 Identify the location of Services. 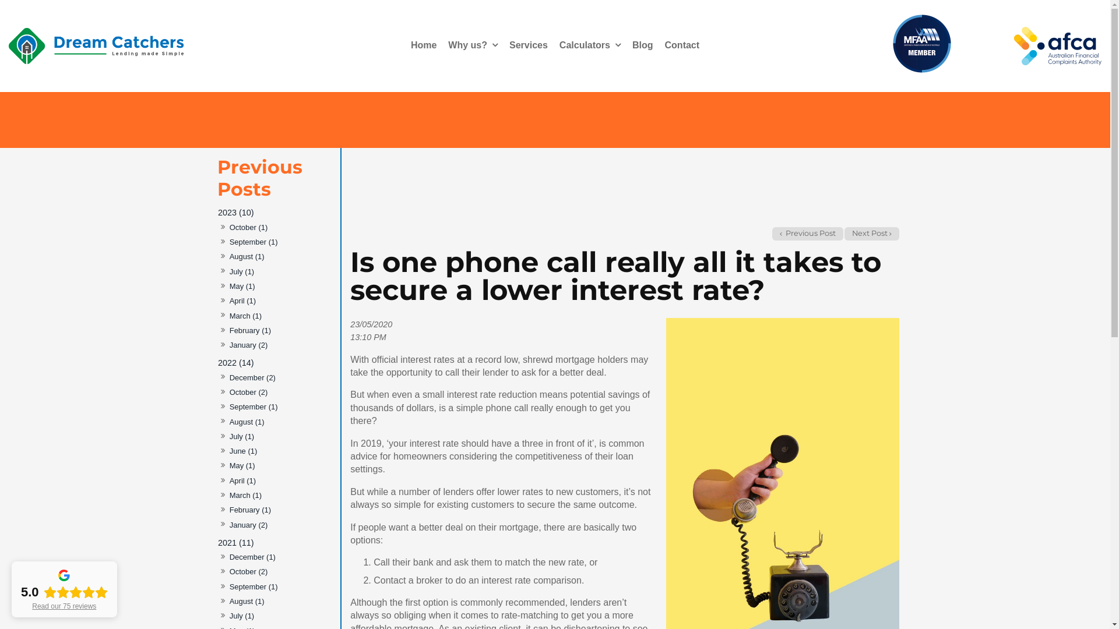
(529, 45).